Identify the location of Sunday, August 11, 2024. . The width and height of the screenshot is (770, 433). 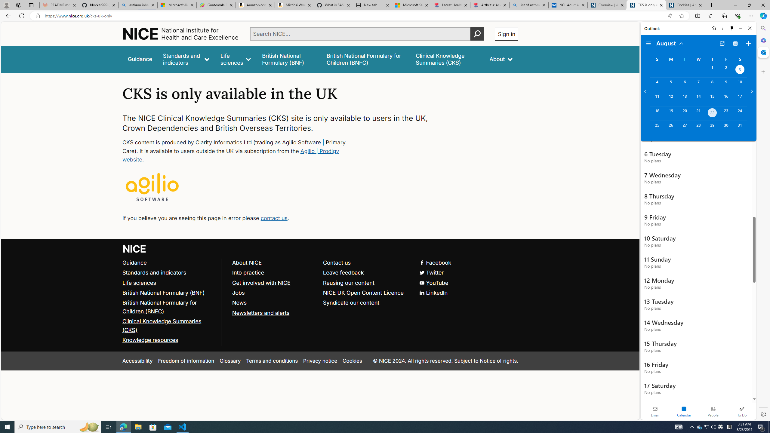
(657, 99).